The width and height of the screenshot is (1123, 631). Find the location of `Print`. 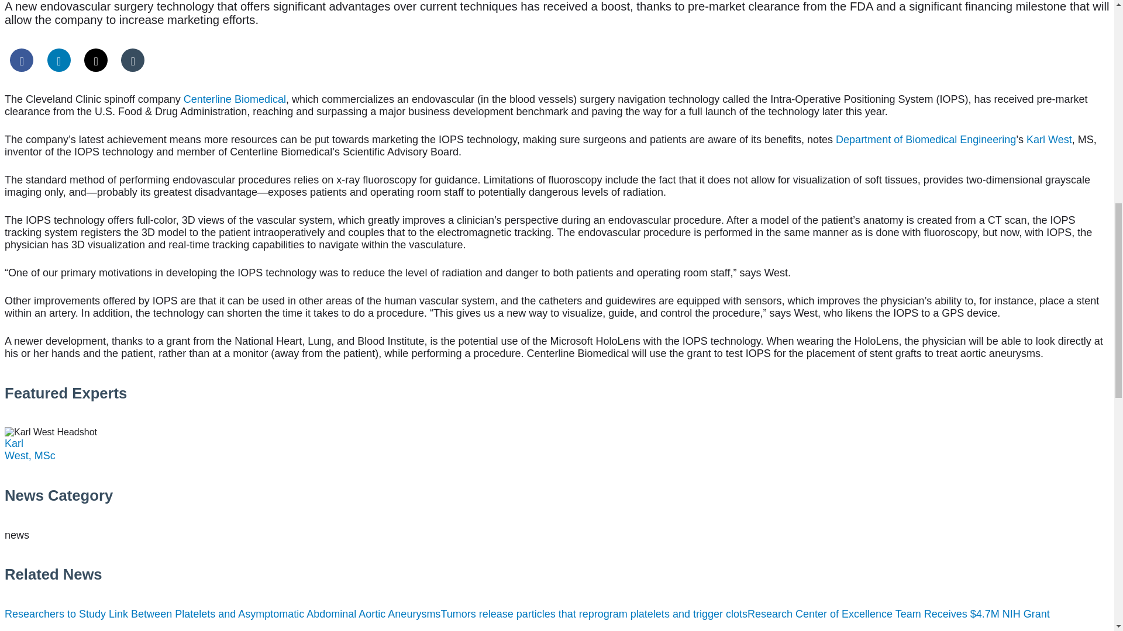

Print is located at coordinates (133, 60).